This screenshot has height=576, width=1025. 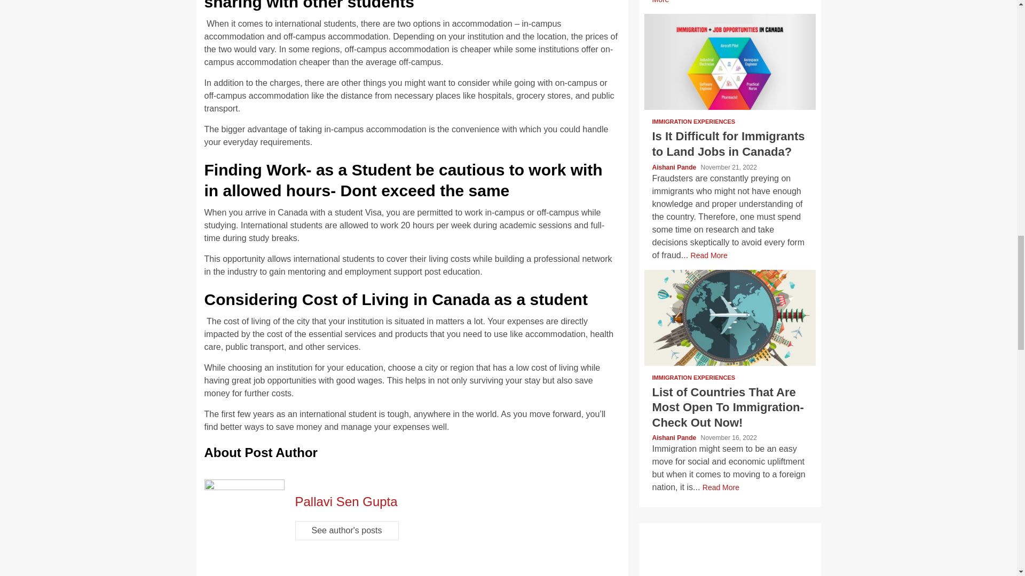 I want to click on See author's posts, so click(x=346, y=531).